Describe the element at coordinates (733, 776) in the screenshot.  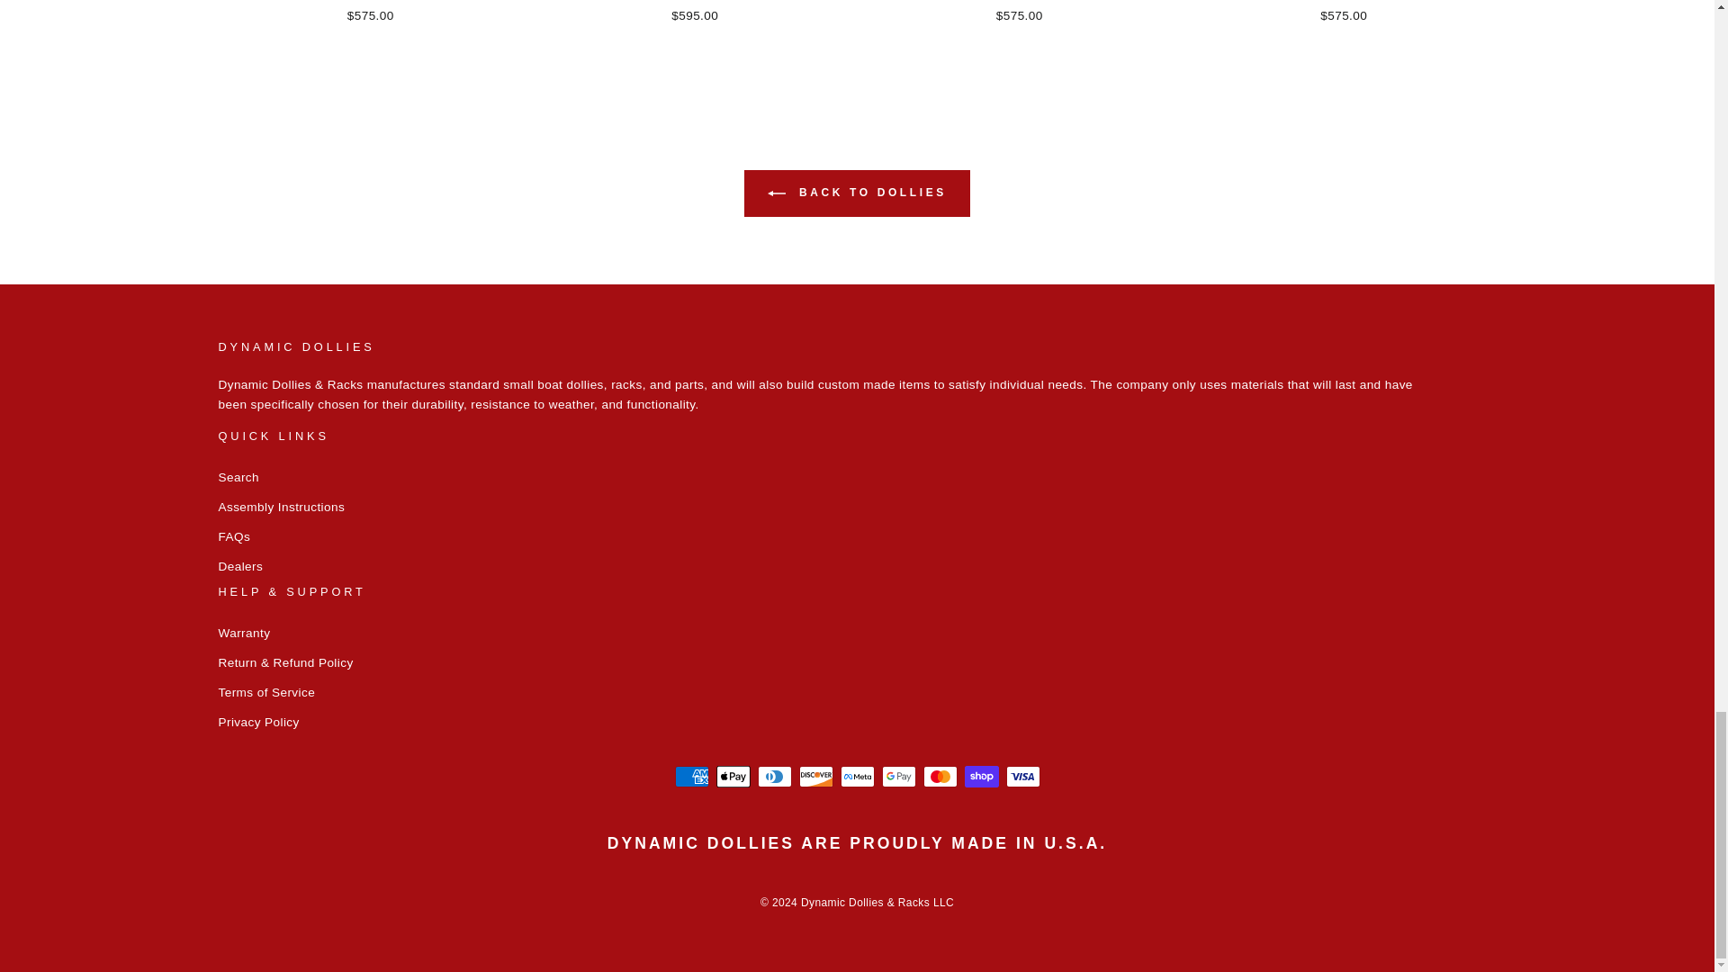
I see `Apple Pay` at that location.